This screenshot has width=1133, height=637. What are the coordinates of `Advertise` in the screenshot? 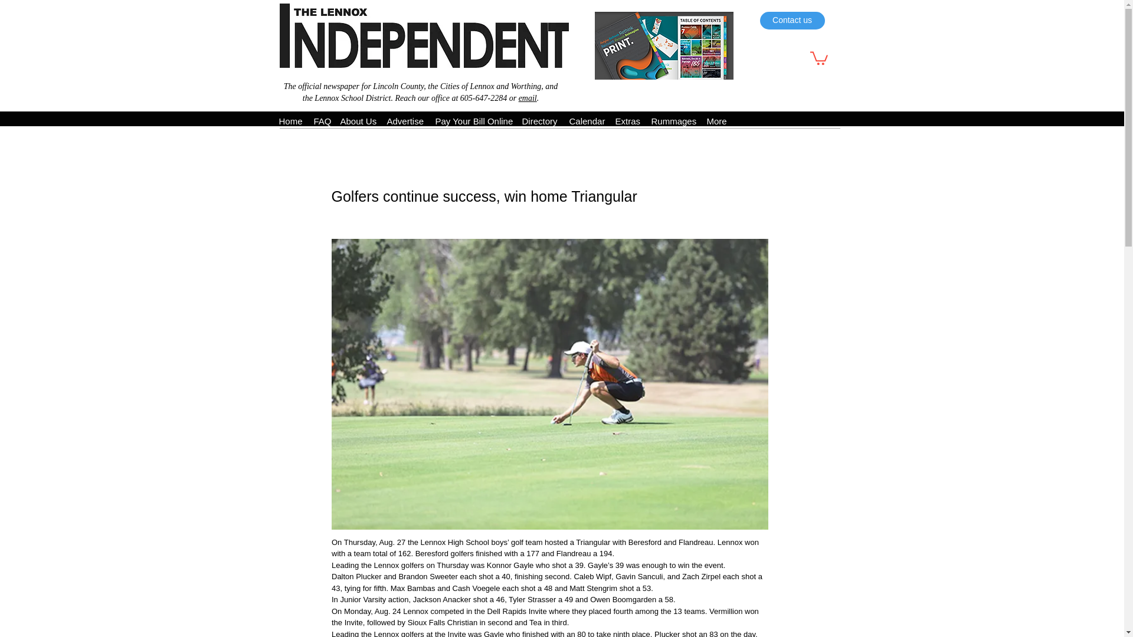 It's located at (405, 119).